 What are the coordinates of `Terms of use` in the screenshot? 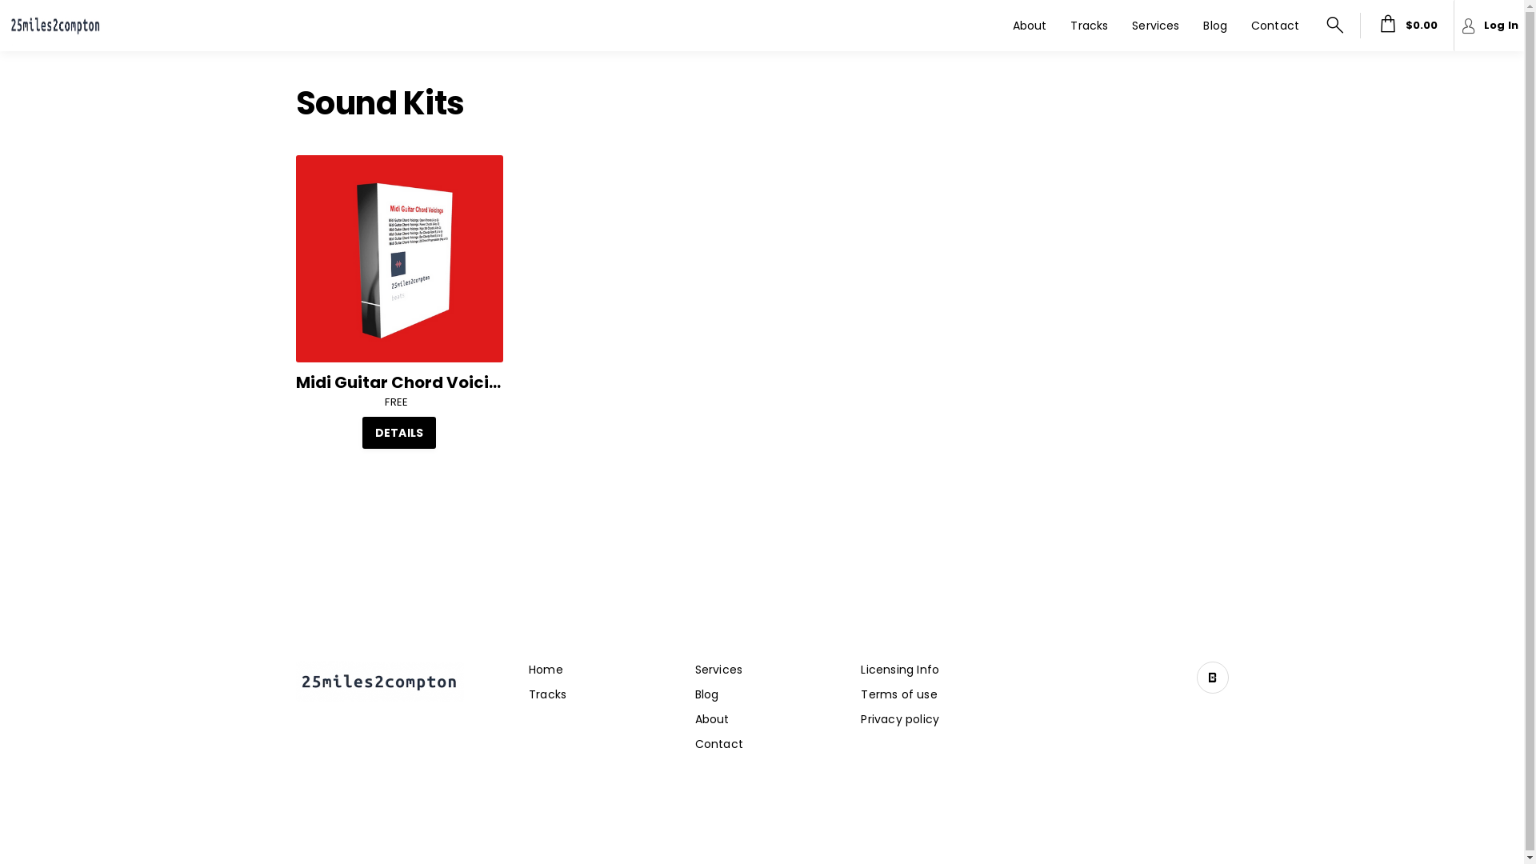 It's located at (899, 694).